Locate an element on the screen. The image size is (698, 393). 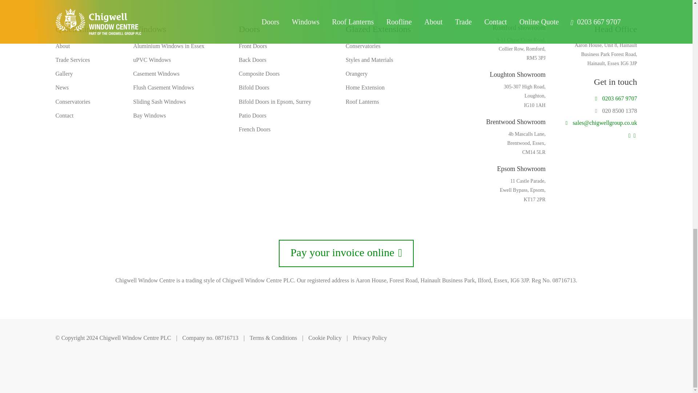
View the privacy policy is located at coordinates (370, 338).